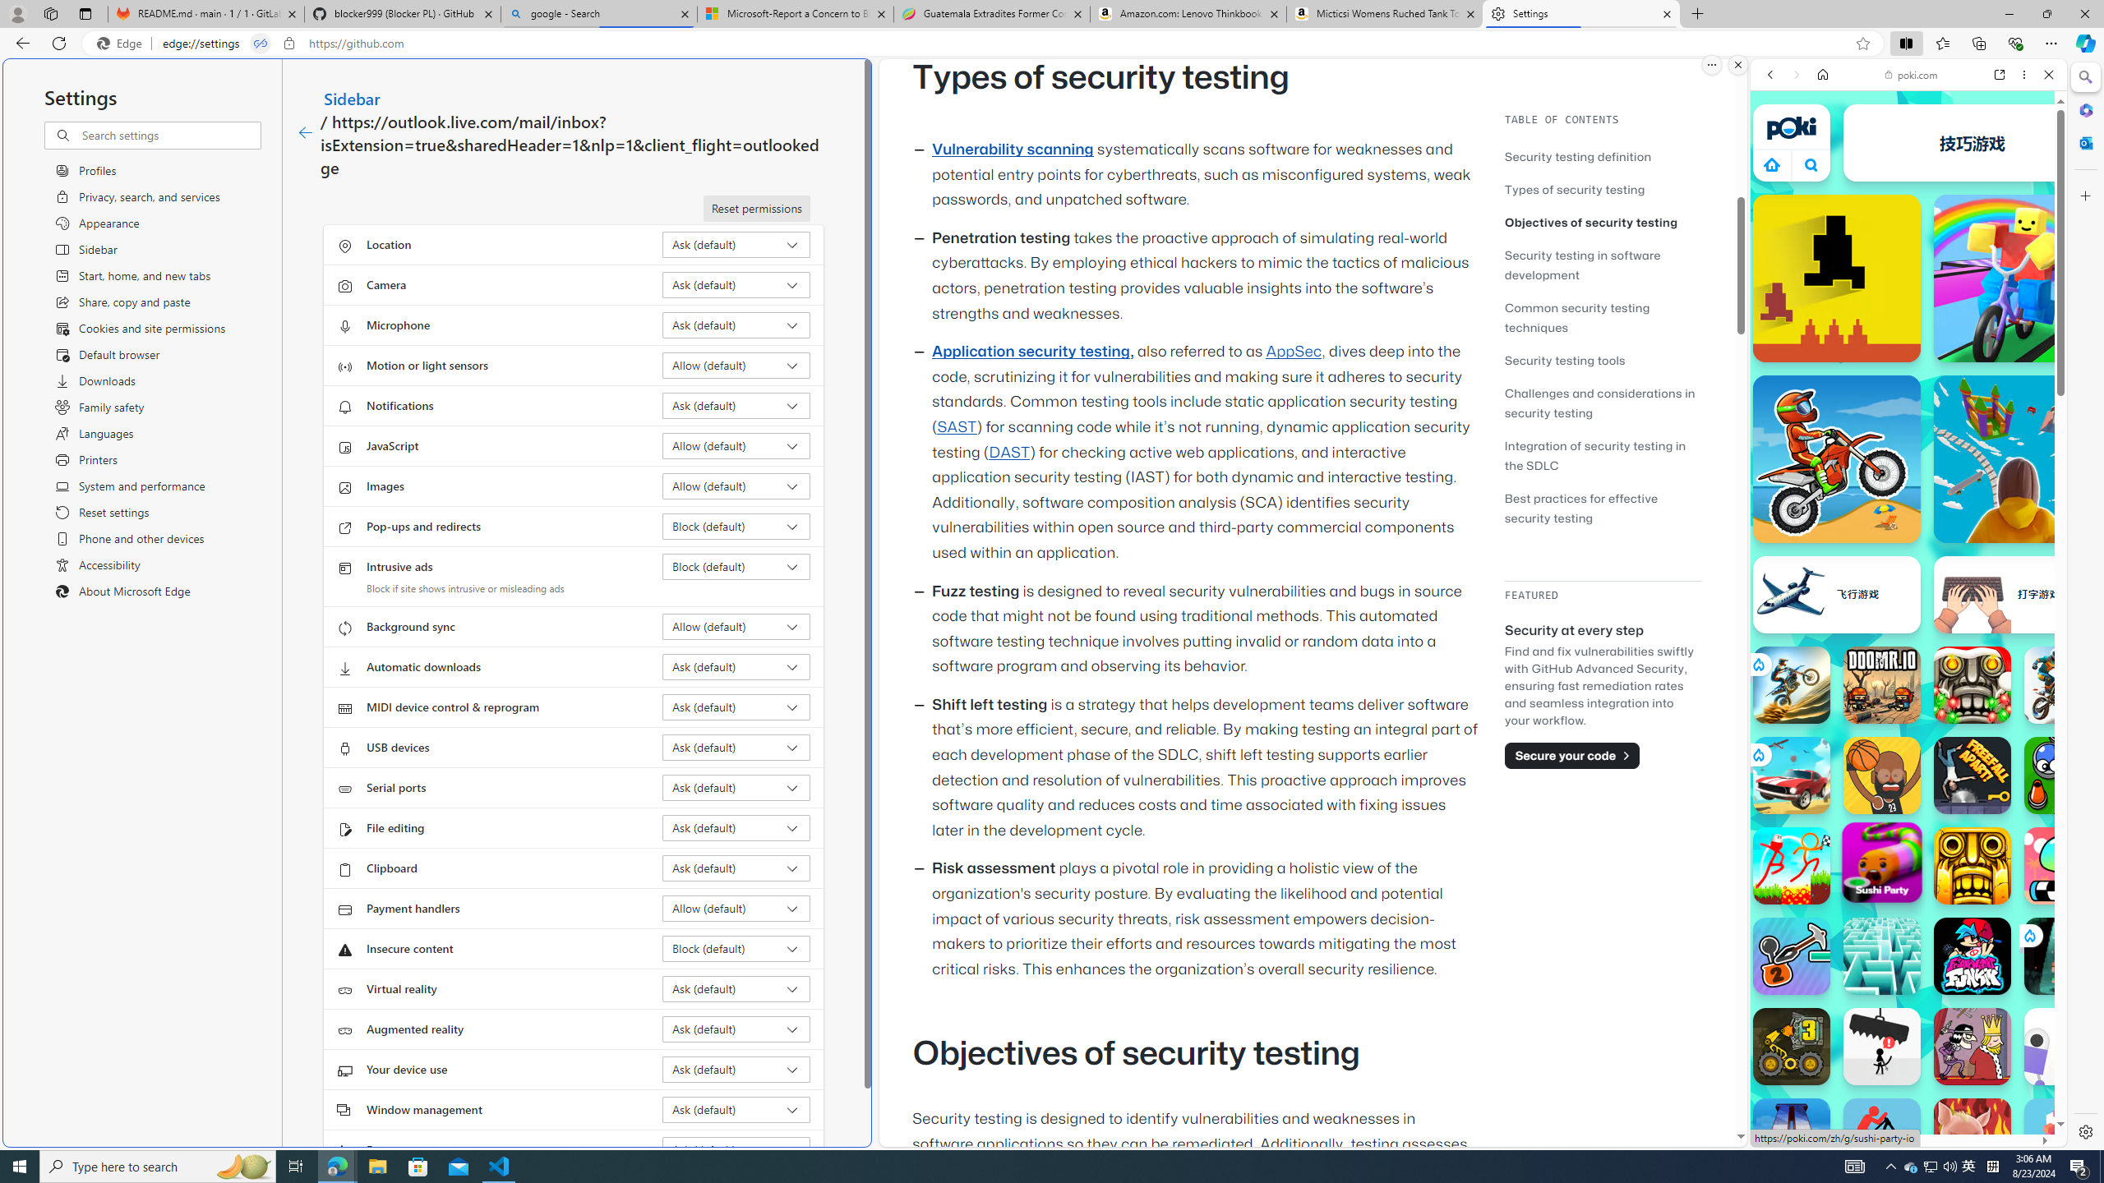  I want to click on Iron Snout, so click(1972, 1137).